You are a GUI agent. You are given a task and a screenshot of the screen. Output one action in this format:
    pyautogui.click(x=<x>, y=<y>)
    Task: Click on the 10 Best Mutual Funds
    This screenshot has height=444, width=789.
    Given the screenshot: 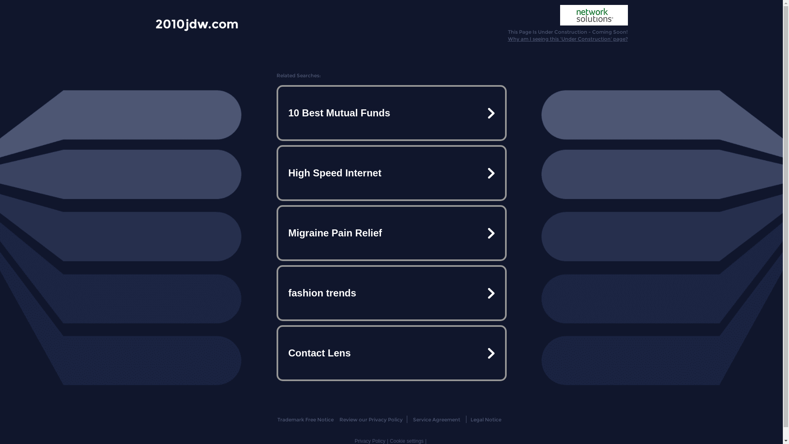 What is the action you would take?
    pyautogui.click(x=391, y=113)
    